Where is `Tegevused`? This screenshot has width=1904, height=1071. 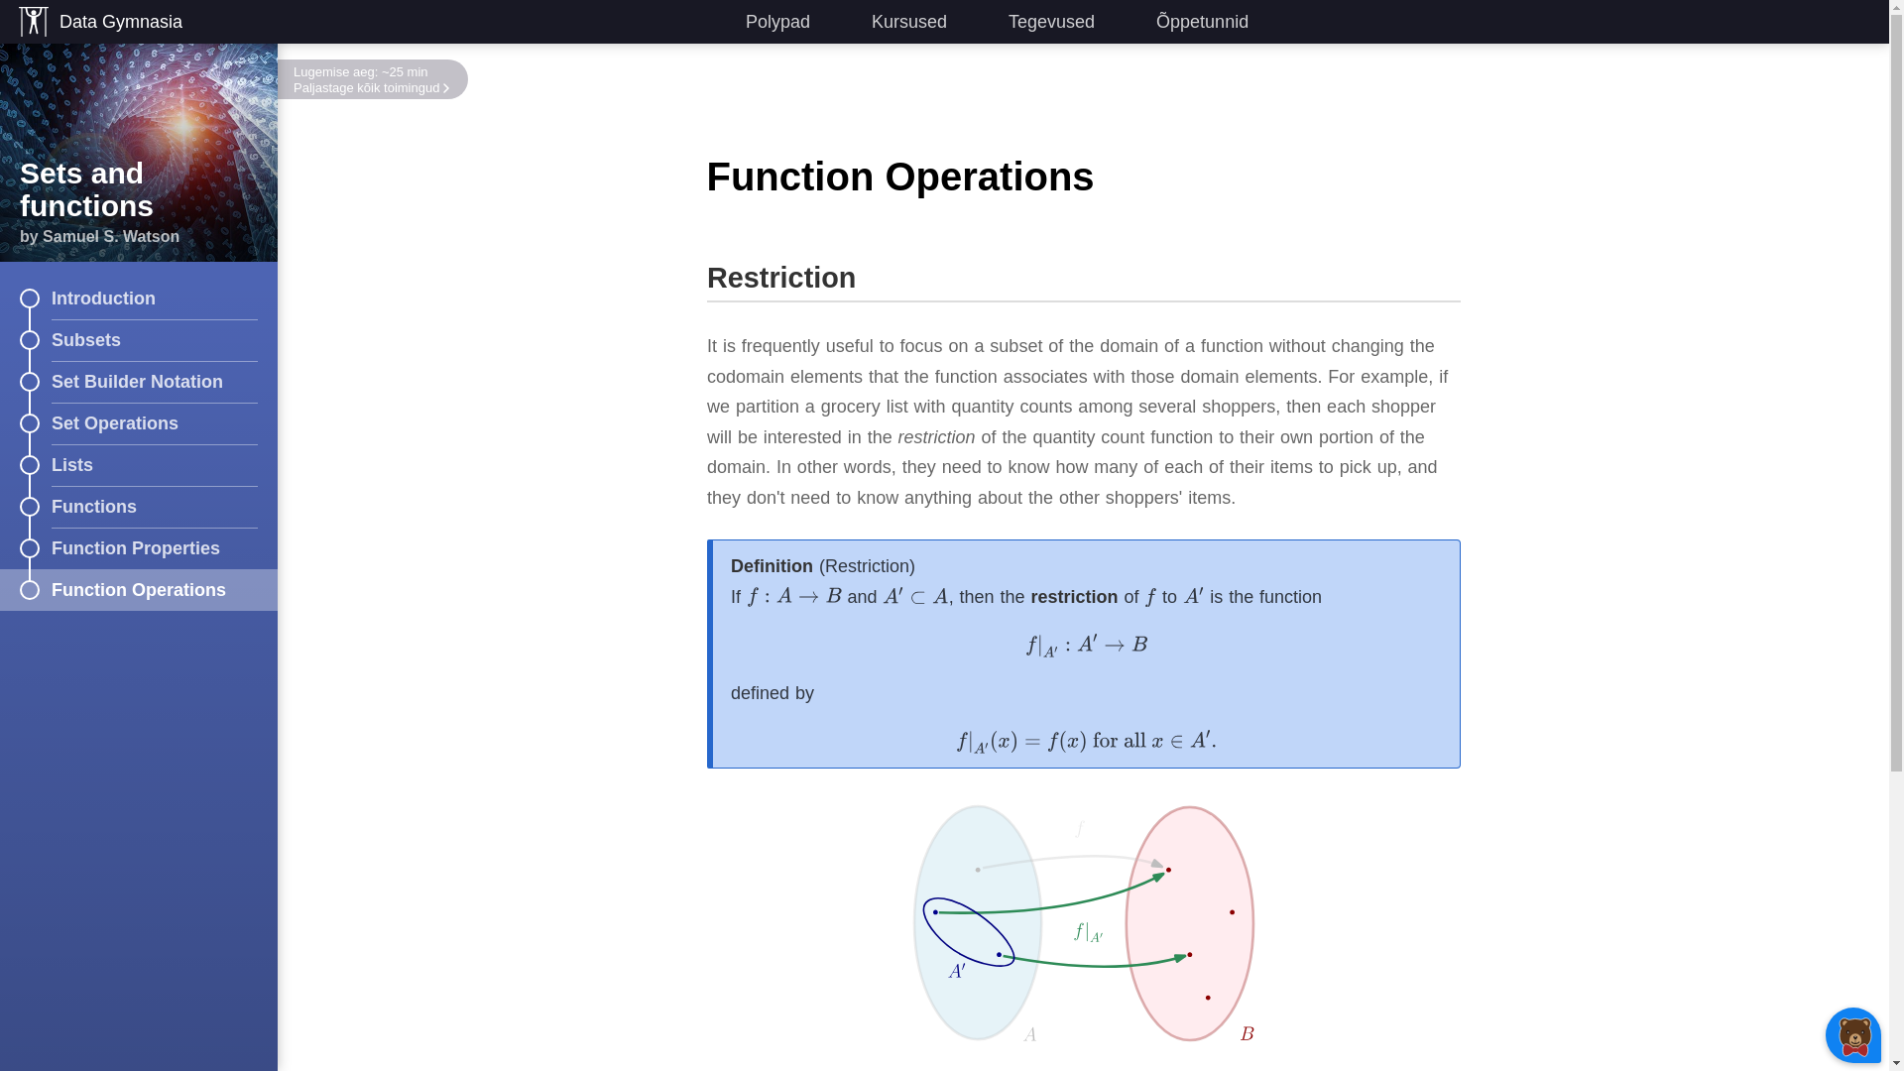
Tegevused is located at coordinates (1036, 22).